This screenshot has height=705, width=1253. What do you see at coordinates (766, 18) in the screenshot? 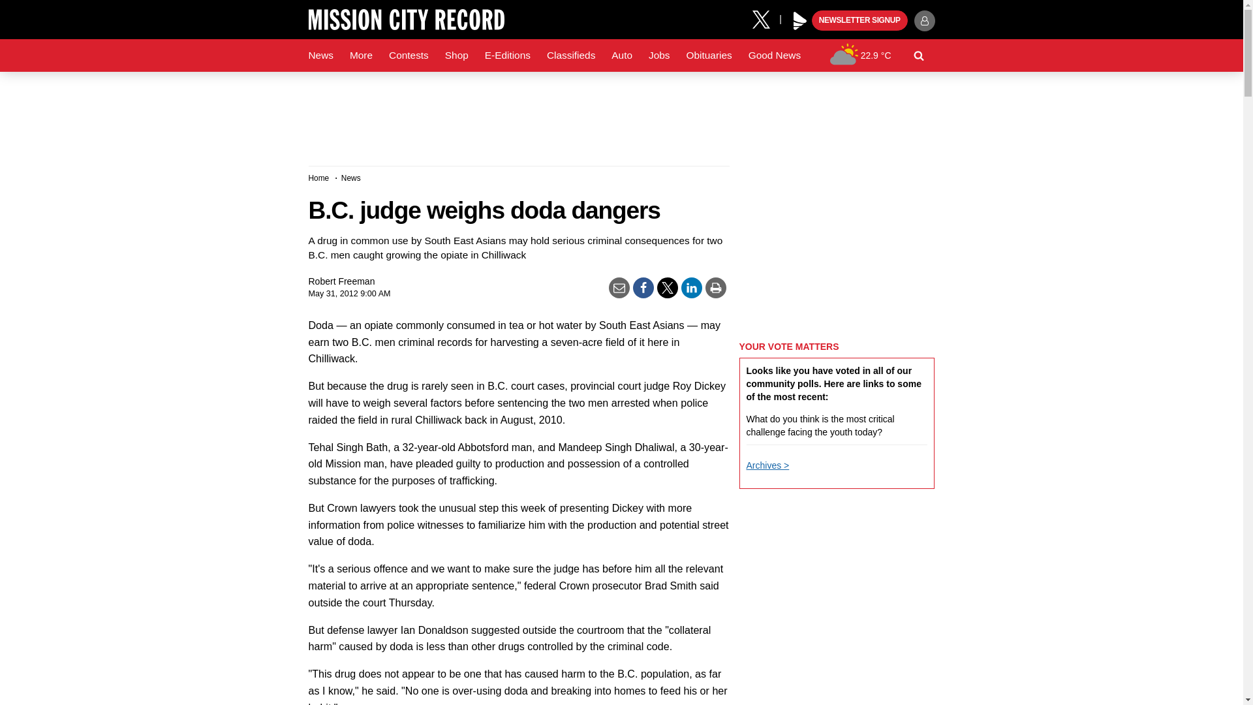
I see `X` at bounding box center [766, 18].